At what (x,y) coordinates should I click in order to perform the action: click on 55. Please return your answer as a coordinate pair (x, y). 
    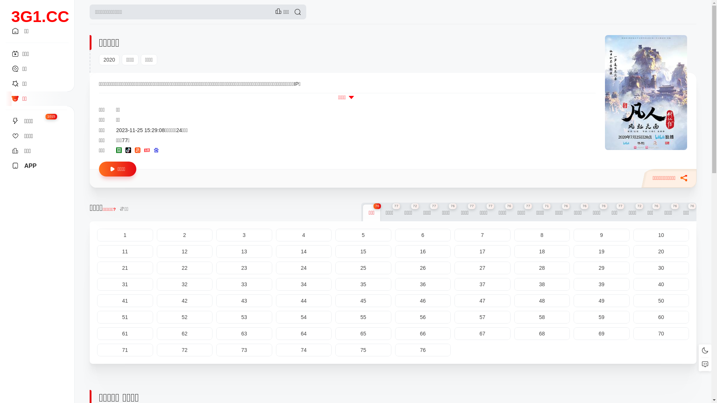
    Looking at the image, I should click on (363, 317).